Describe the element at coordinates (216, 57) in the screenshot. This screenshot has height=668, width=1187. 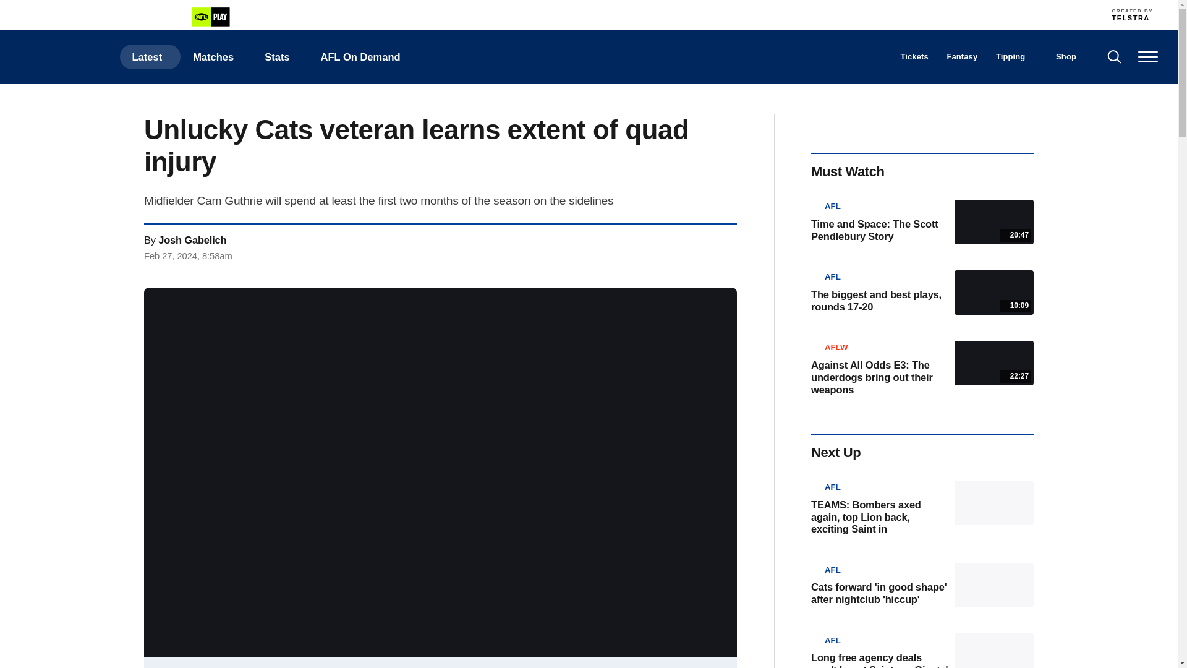
I see `Matches` at that location.